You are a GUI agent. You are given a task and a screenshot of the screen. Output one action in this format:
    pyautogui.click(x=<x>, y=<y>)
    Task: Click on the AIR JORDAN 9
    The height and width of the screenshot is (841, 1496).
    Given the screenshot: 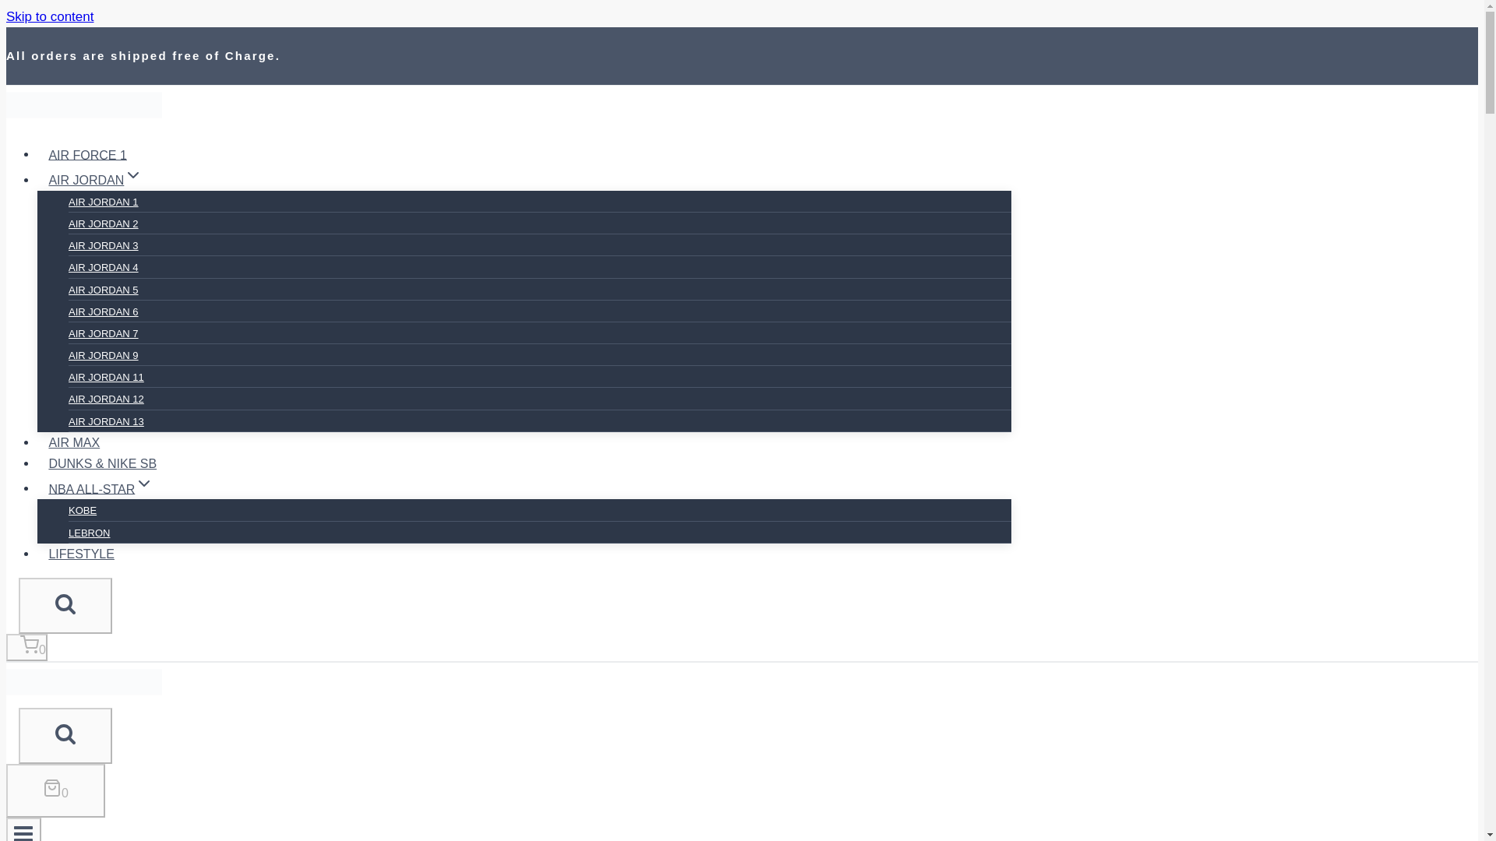 What is the action you would take?
    pyautogui.click(x=104, y=355)
    